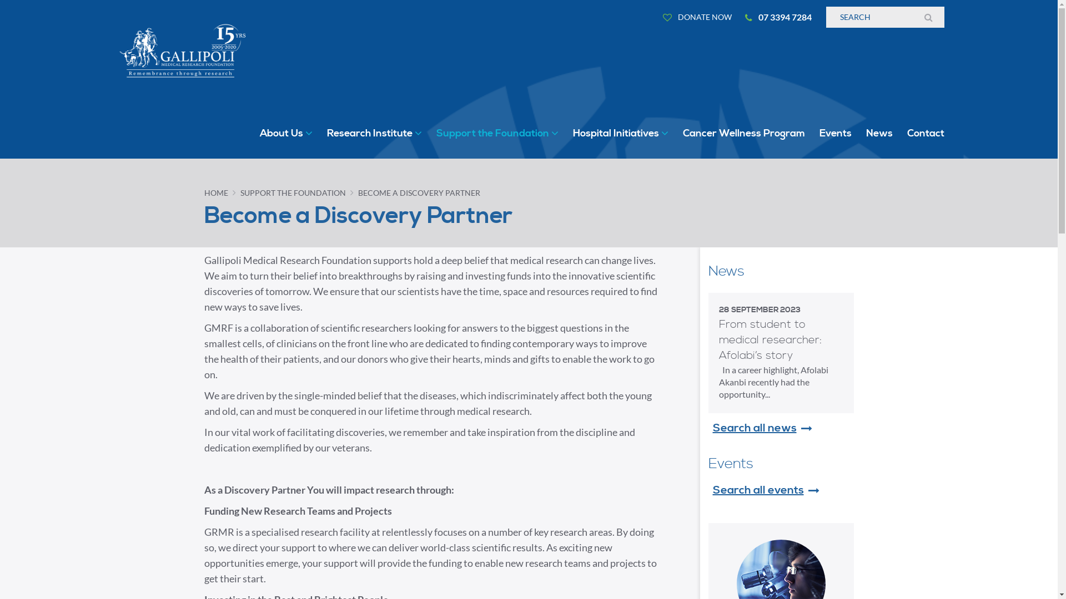  Describe the element at coordinates (879, 134) in the screenshot. I see `News` at that location.